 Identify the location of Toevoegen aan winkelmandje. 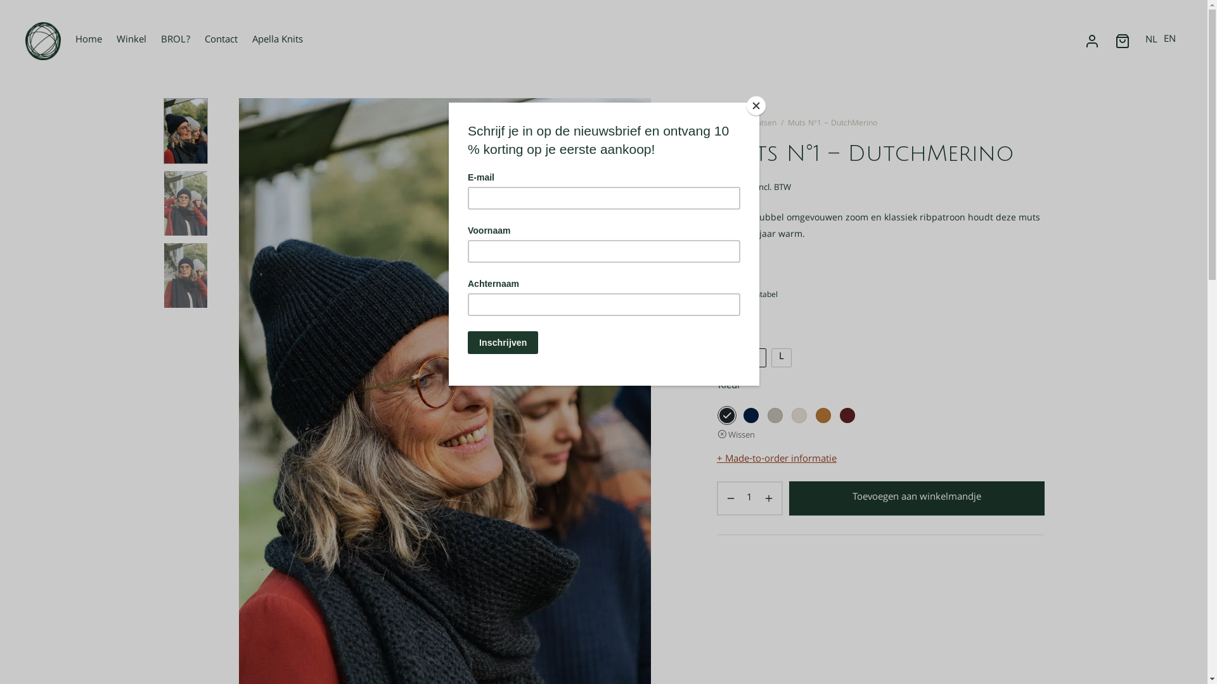
(917, 498).